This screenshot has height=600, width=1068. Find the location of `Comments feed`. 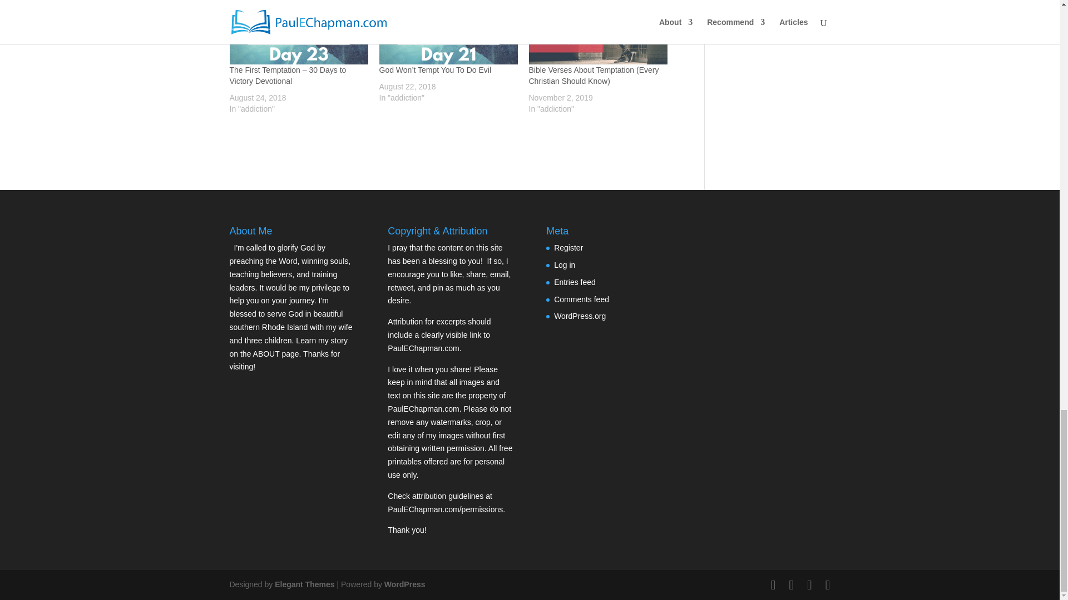

Comments feed is located at coordinates (581, 299).